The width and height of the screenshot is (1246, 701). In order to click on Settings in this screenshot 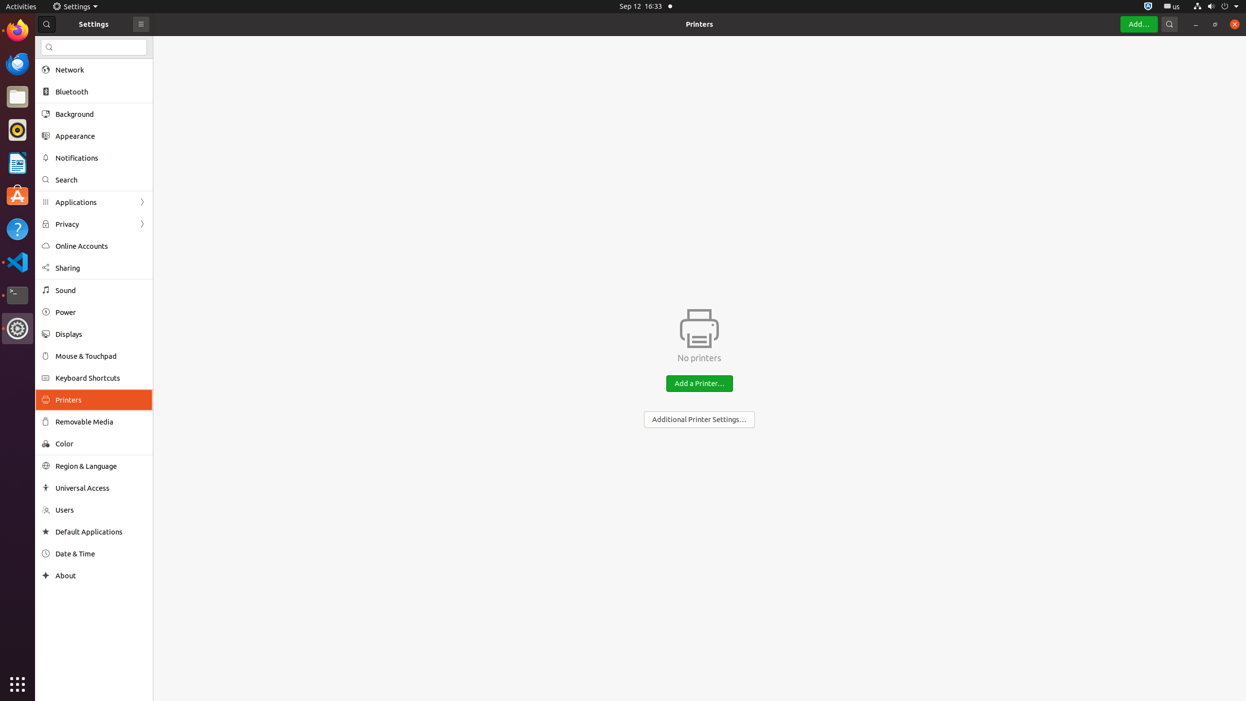, I will do `click(18, 329)`.